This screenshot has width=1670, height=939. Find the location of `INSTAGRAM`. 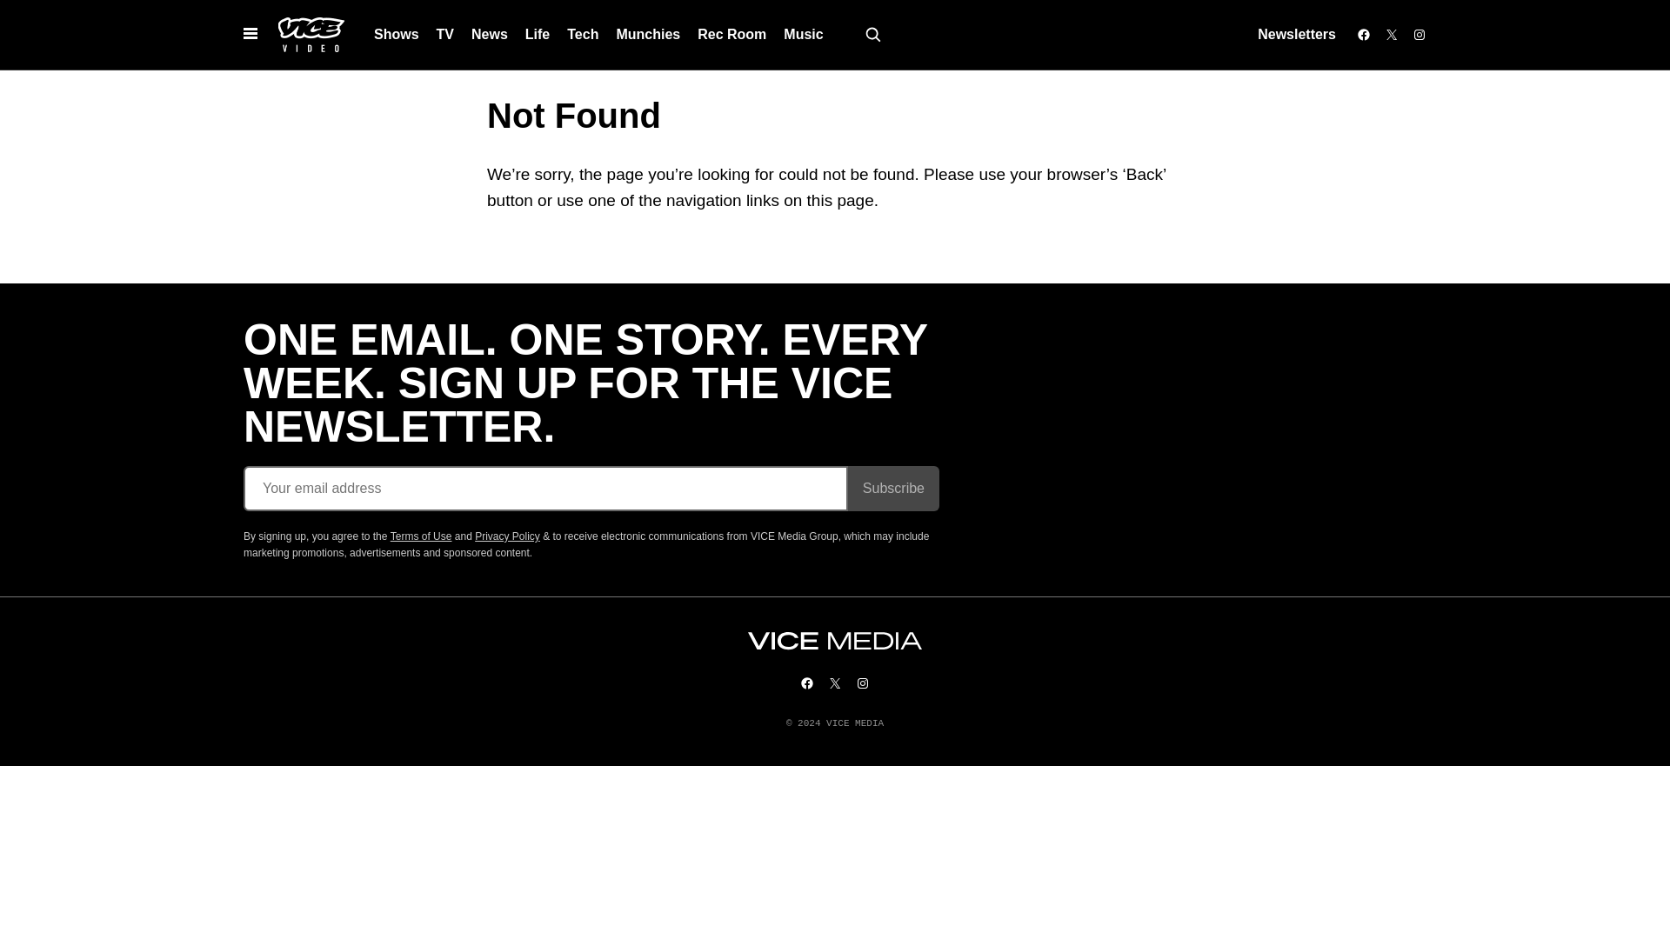

INSTAGRAM is located at coordinates (863, 683).